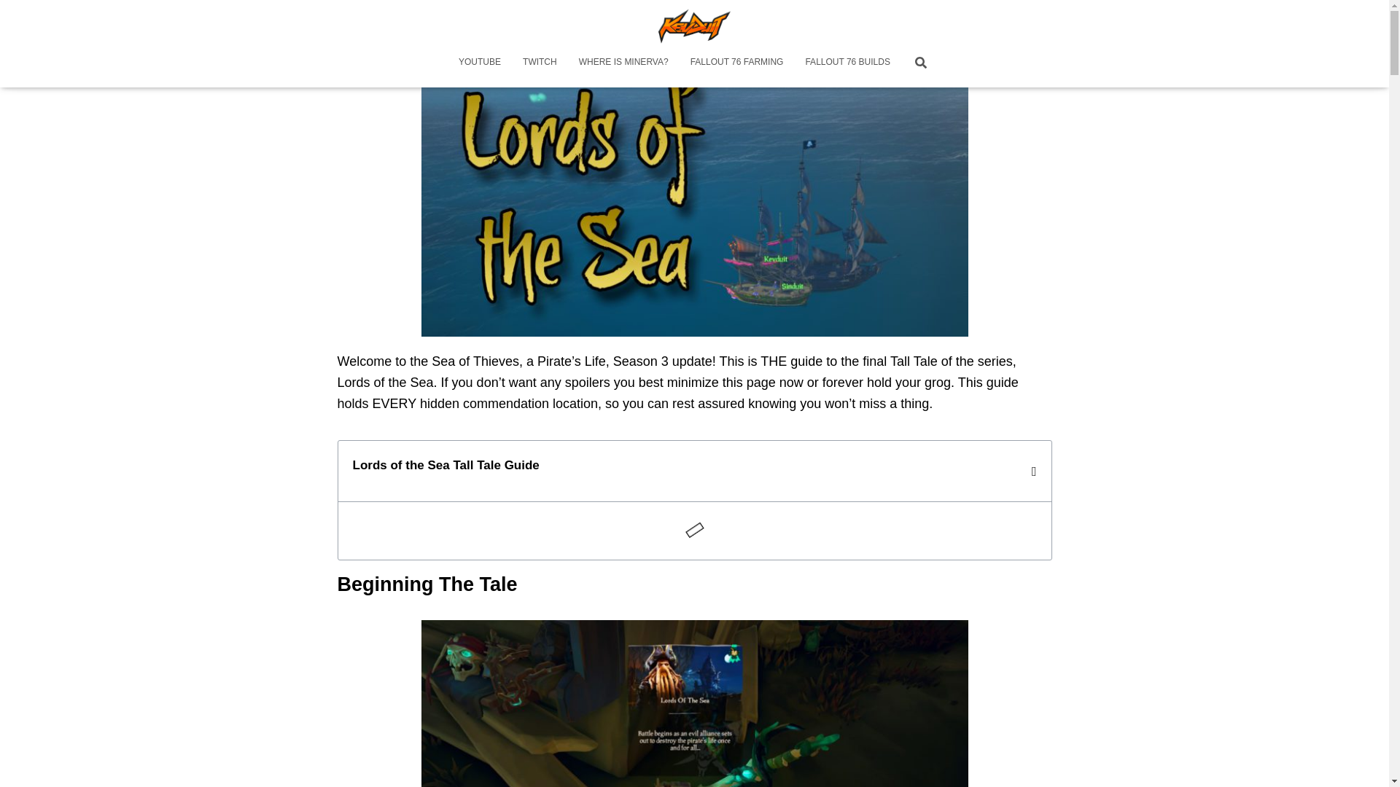  Describe the element at coordinates (847, 62) in the screenshot. I see `Fallout 76 Builds` at that location.